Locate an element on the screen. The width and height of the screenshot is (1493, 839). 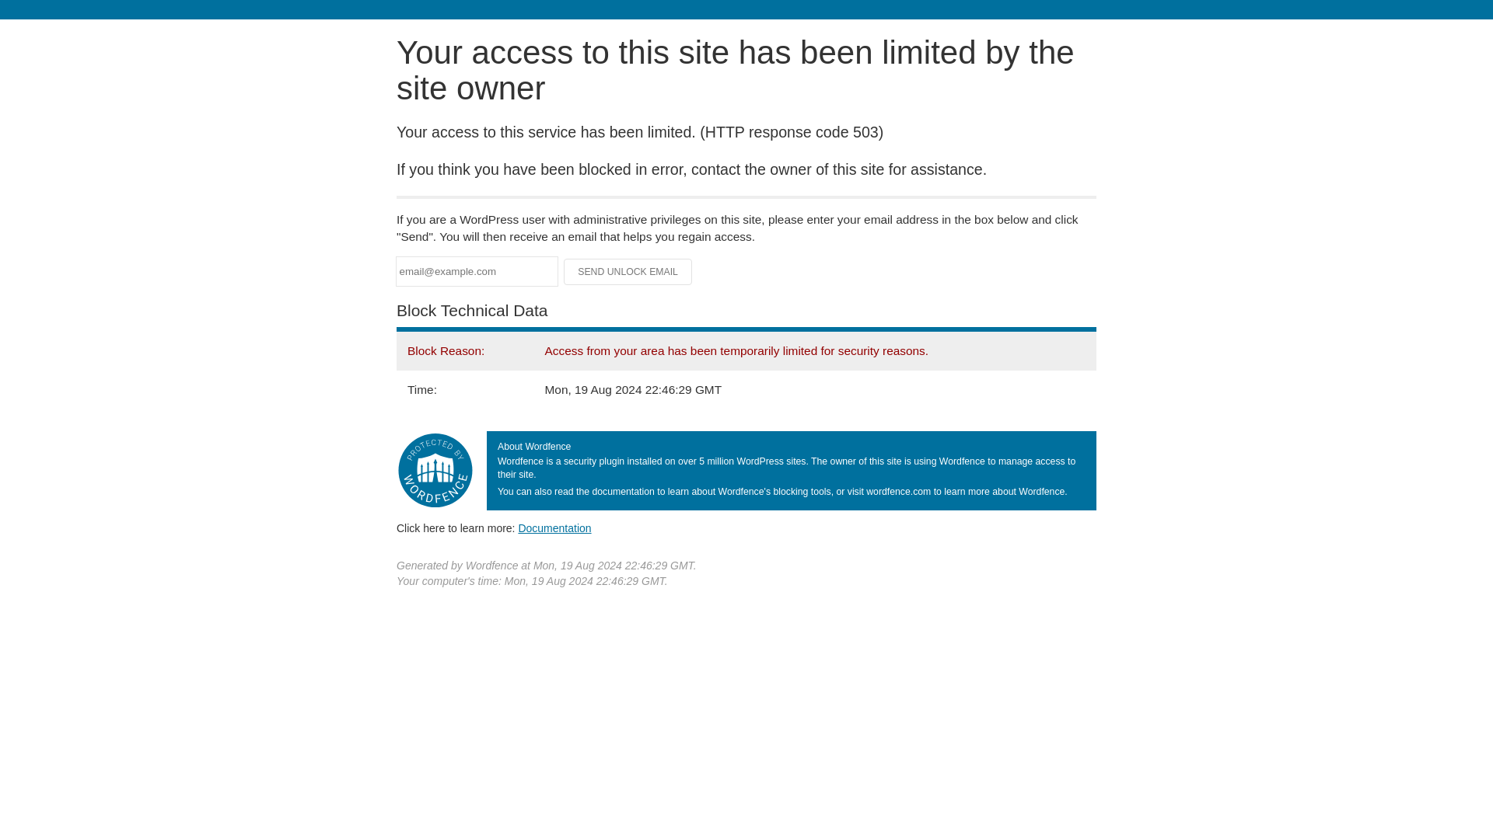
Documentation is located at coordinates (554, 527).